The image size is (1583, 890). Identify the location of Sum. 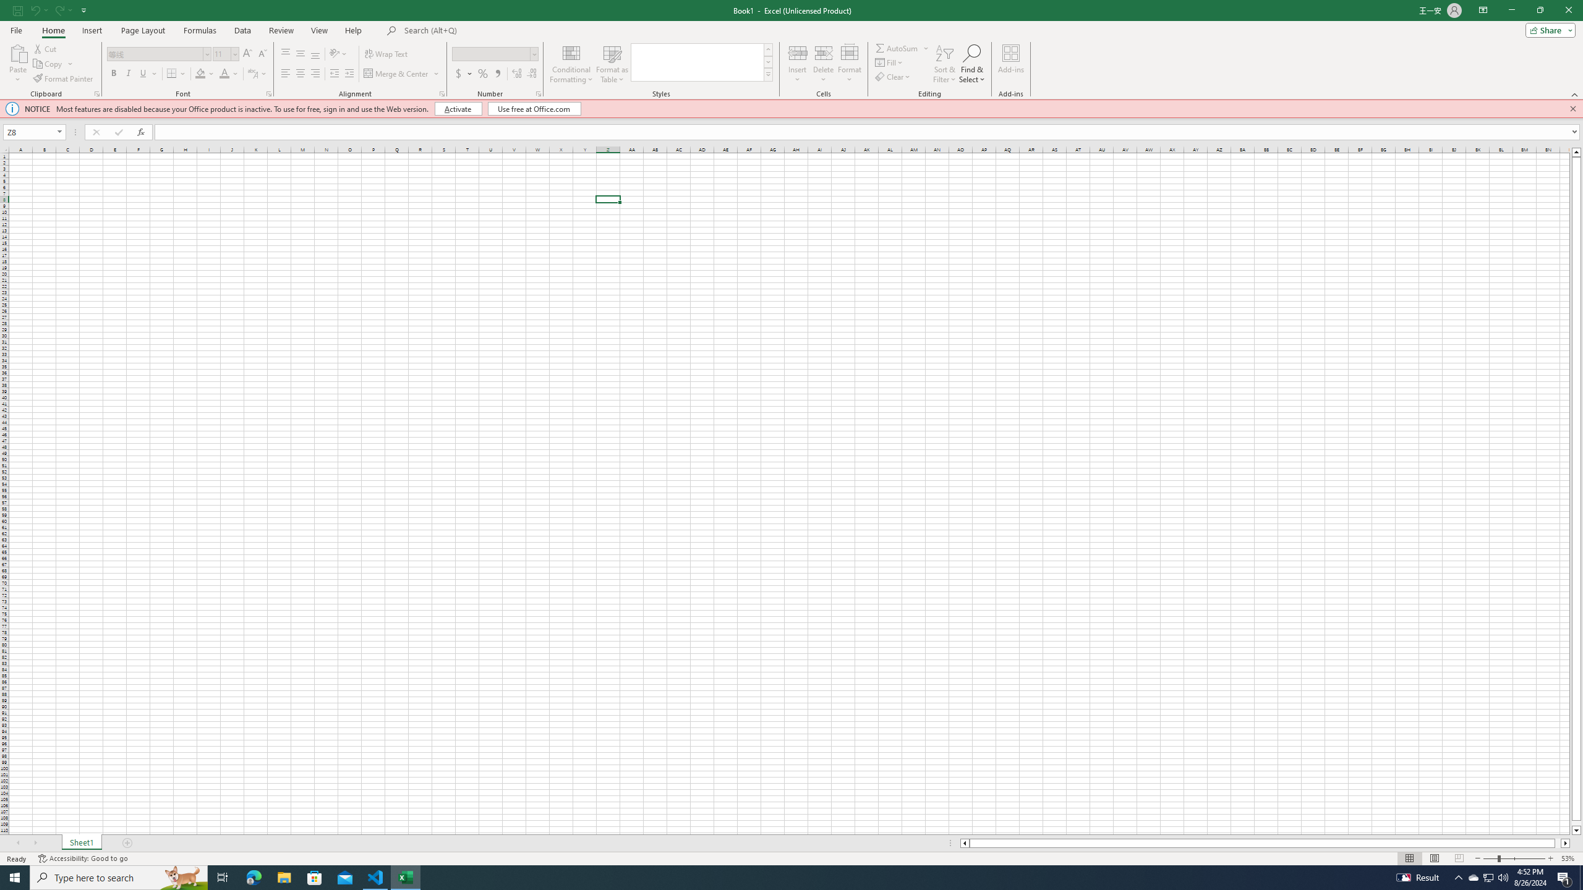
(897, 48).